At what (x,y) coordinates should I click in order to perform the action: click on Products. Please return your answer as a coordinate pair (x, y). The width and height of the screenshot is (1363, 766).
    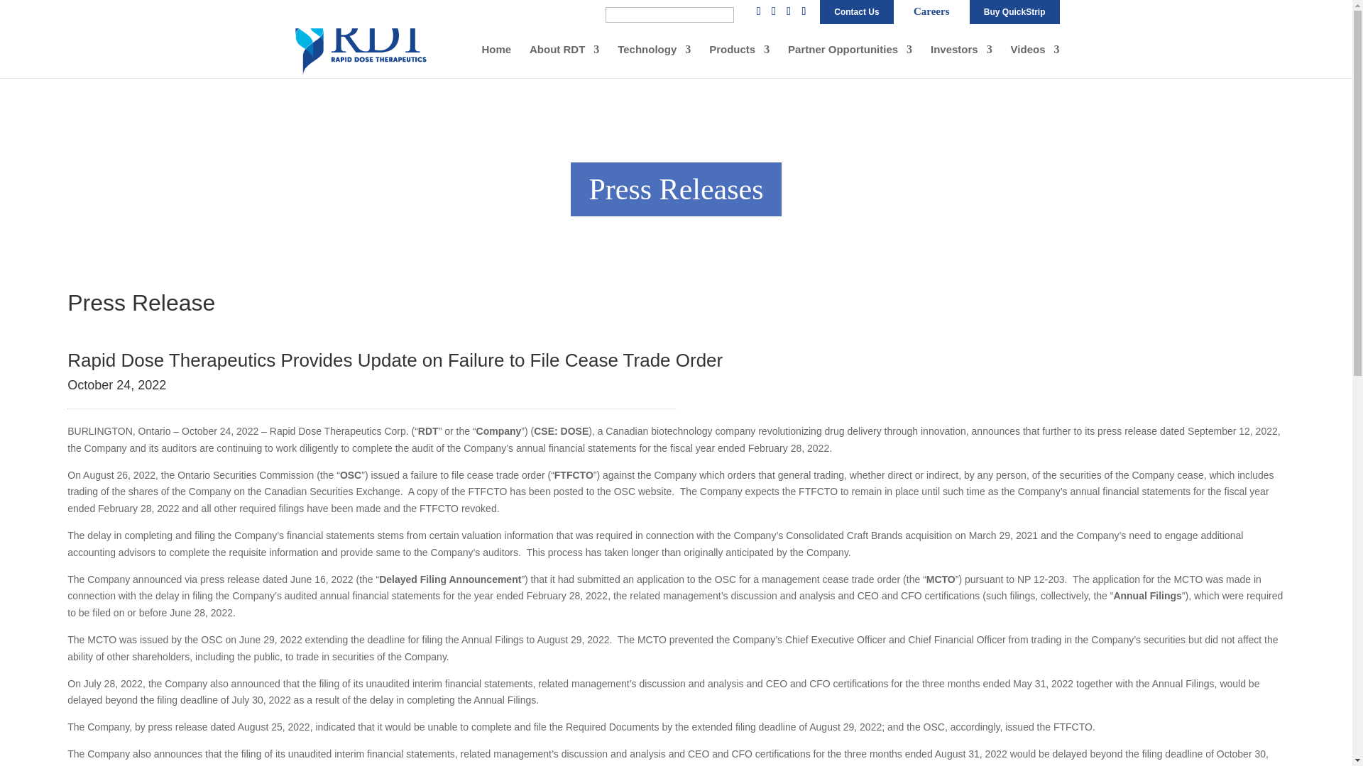
    Looking at the image, I should click on (739, 61).